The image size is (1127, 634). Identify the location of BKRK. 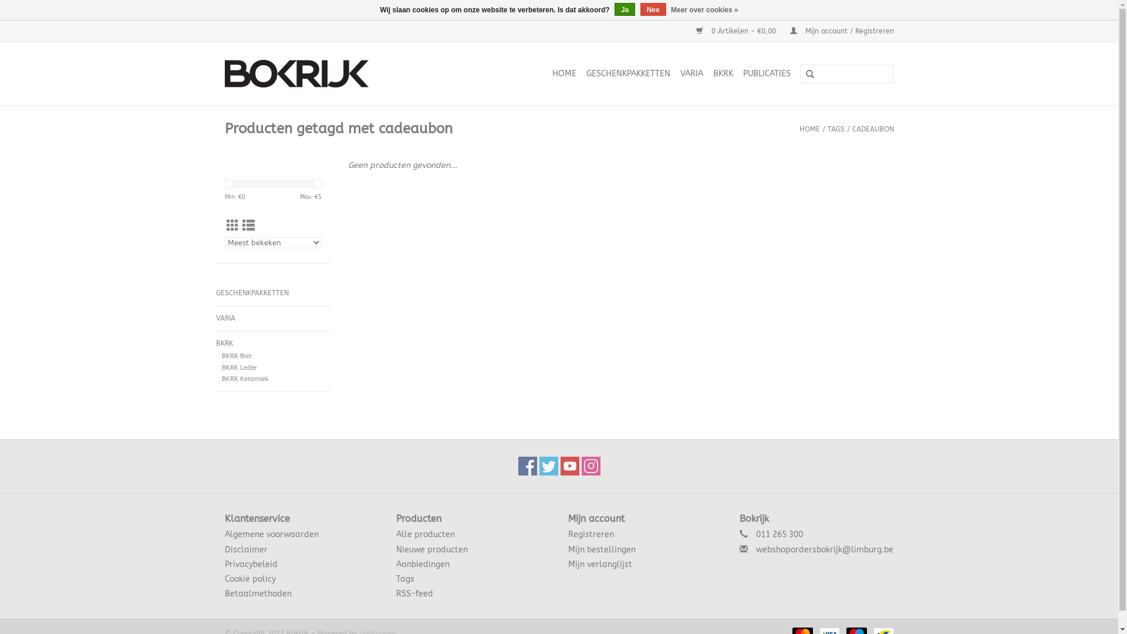
(723, 74).